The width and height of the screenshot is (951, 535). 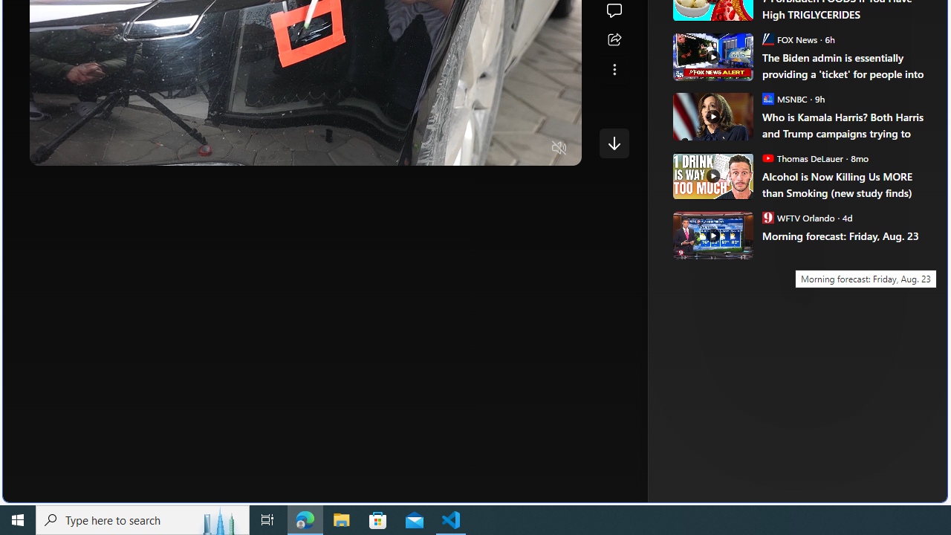 I want to click on Seek Back, so click(x=82, y=149).